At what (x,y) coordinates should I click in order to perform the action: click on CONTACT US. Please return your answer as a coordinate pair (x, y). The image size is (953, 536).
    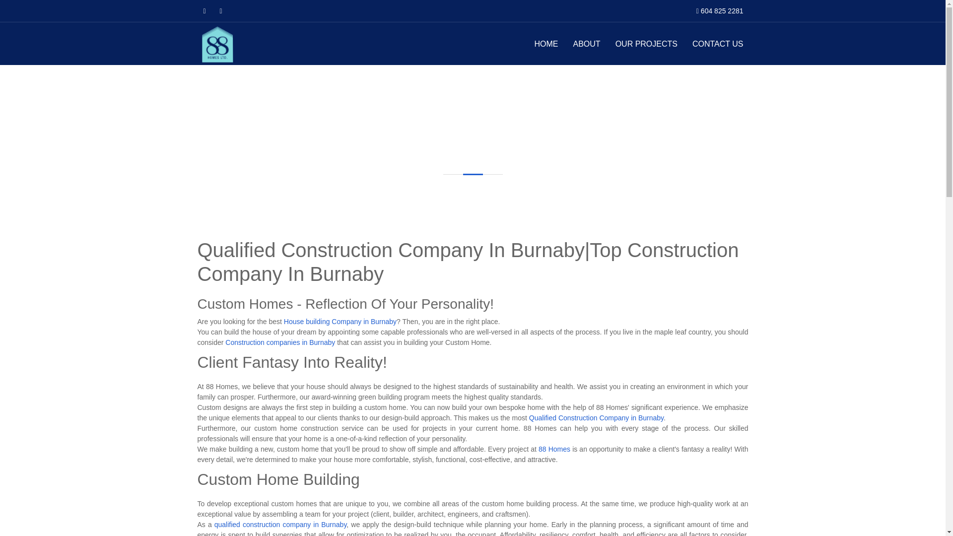
    Looking at the image, I should click on (718, 44).